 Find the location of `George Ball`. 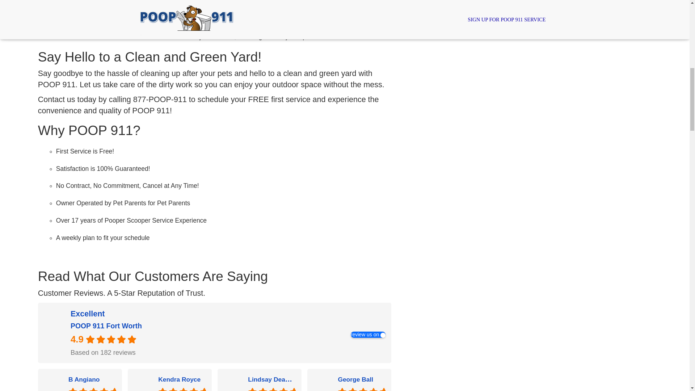

George Ball is located at coordinates (362, 379).